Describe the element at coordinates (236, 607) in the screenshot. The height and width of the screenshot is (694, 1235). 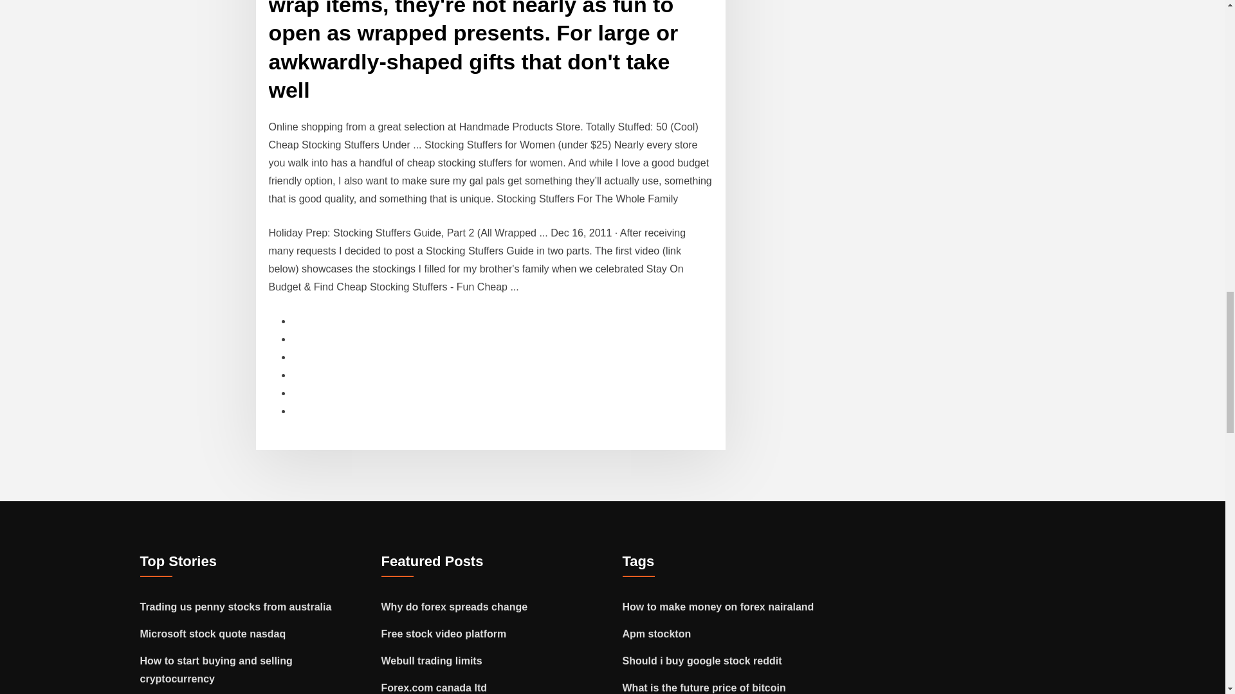
I see `Trading us penny stocks from australia` at that location.